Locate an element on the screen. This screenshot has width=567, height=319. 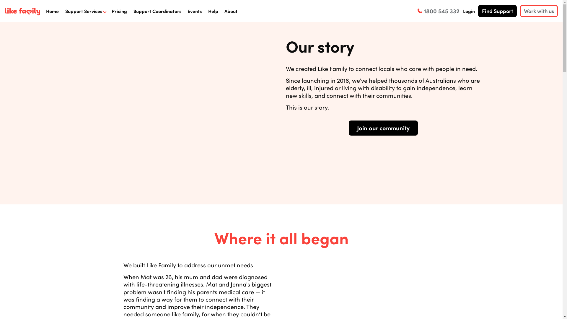
Home is located at coordinates (53, 11).